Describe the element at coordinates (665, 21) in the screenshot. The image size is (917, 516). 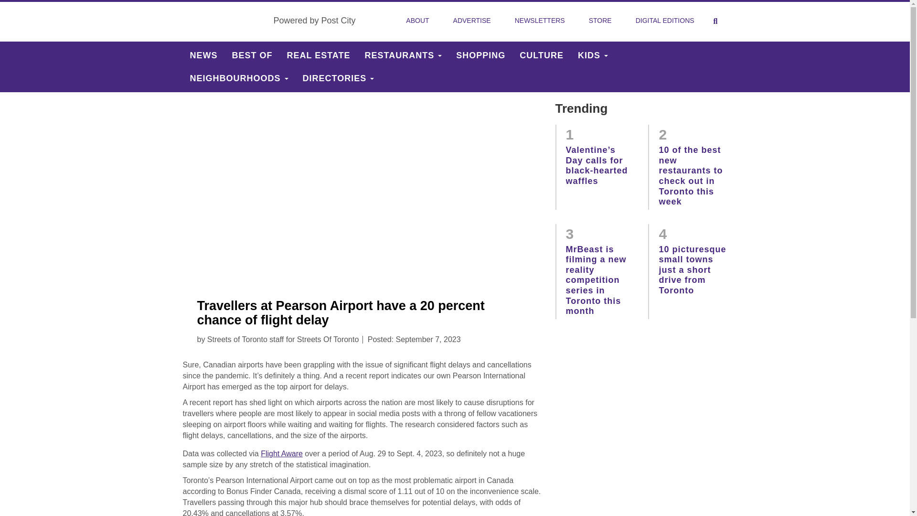
I see `DIGITAL EDITIONS` at that location.